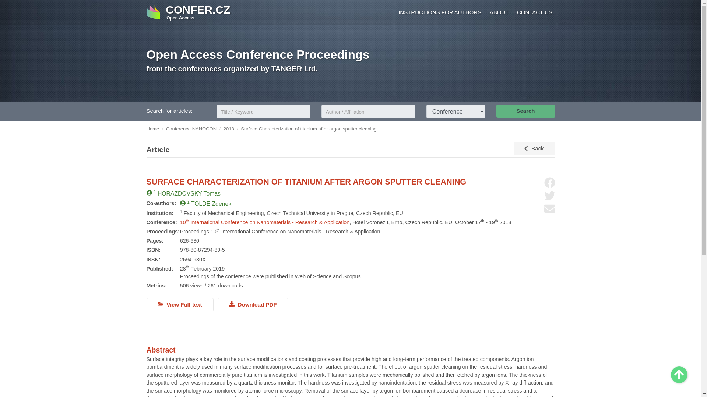 This screenshot has height=397, width=707. Describe the element at coordinates (228, 129) in the screenshot. I see `2018` at that location.